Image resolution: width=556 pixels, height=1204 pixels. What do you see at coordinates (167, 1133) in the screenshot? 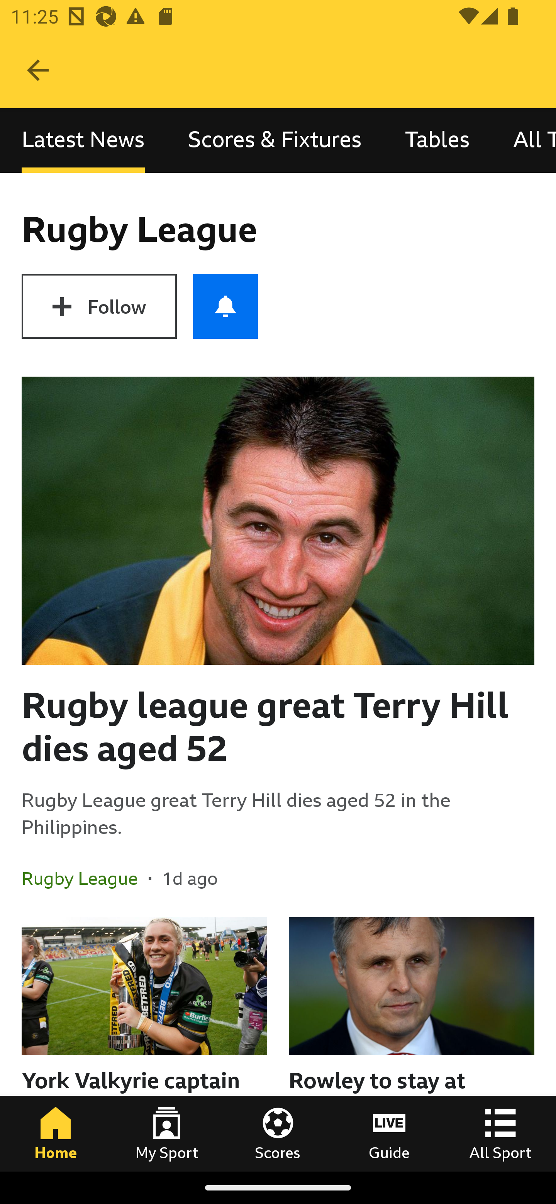
I see `My Sport` at bounding box center [167, 1133].